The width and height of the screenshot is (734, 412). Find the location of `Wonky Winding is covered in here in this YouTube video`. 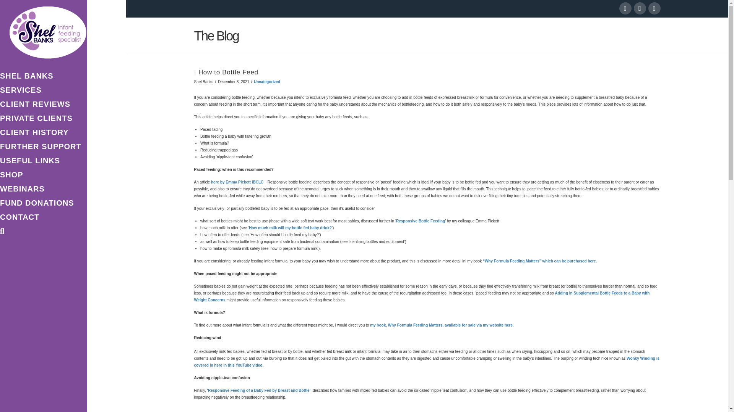

Wonky Winding is covered in here in this YouTube video is located at coordinates (427, 362).